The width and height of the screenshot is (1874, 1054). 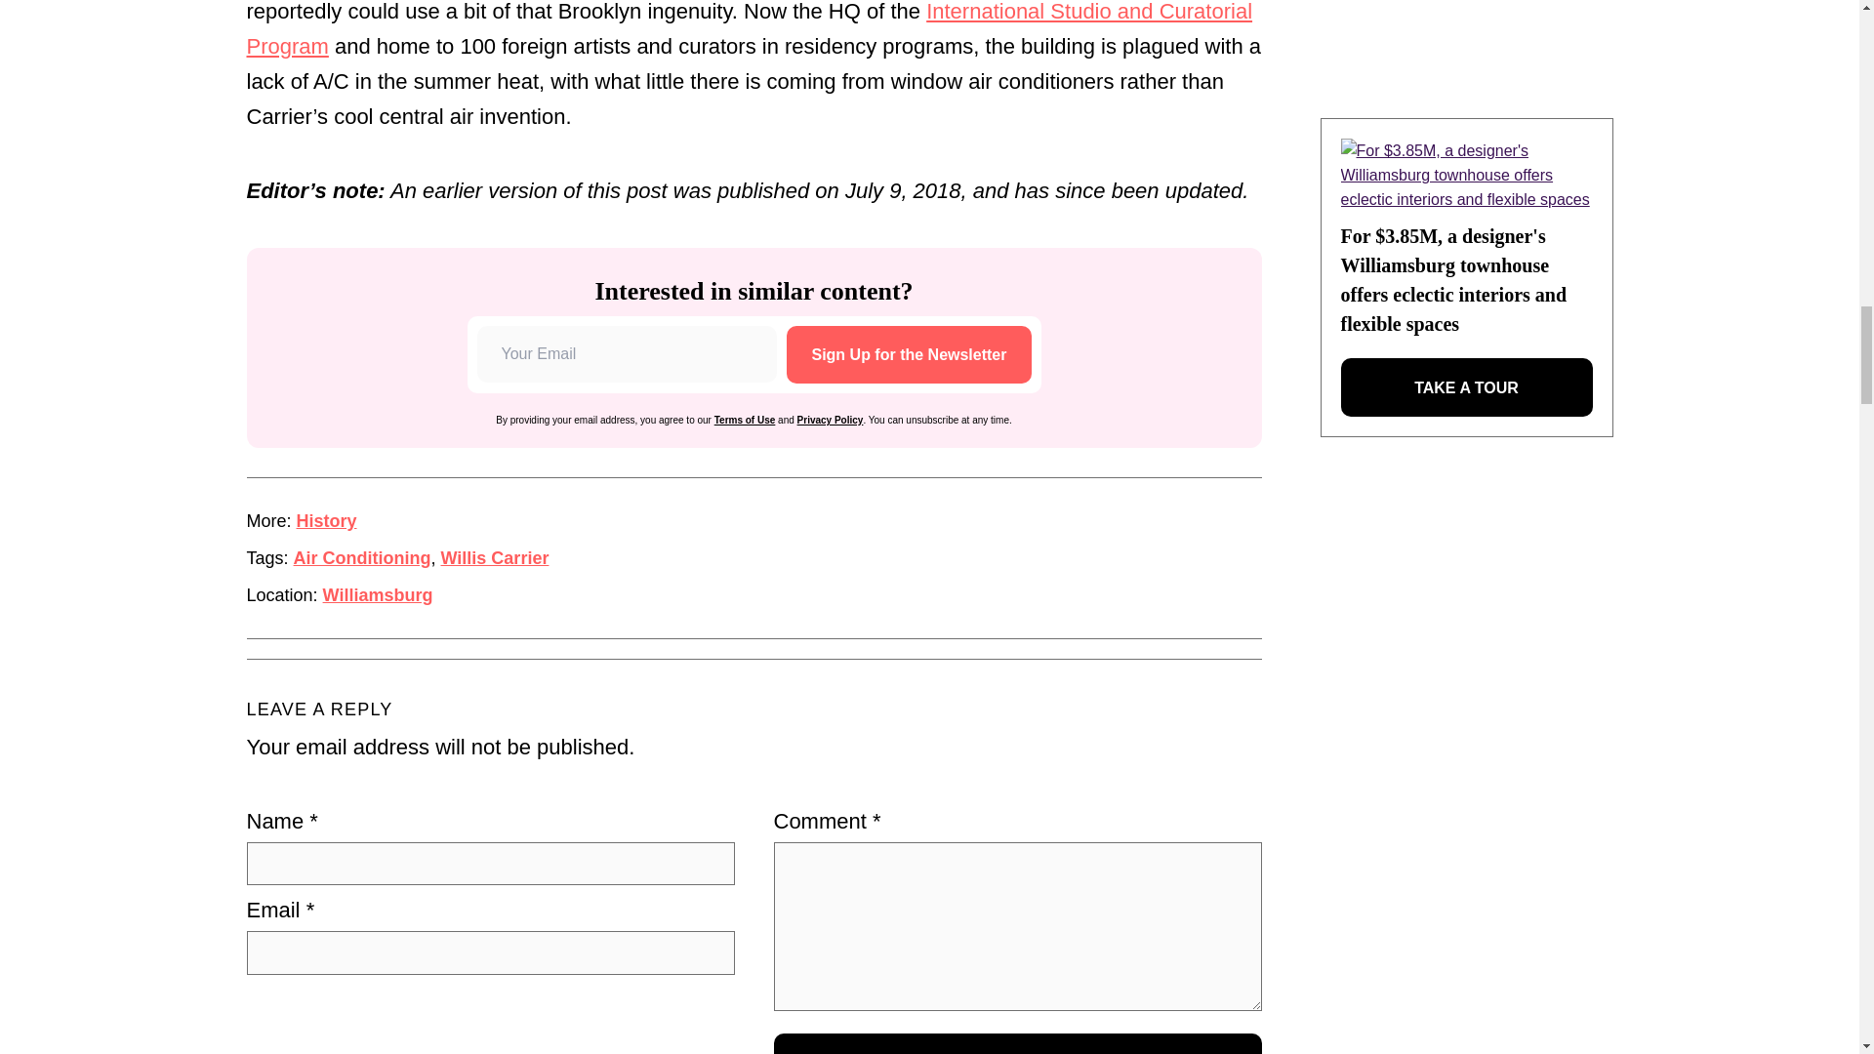 I want to click on Terms of Use, so click(x=744, y=420).